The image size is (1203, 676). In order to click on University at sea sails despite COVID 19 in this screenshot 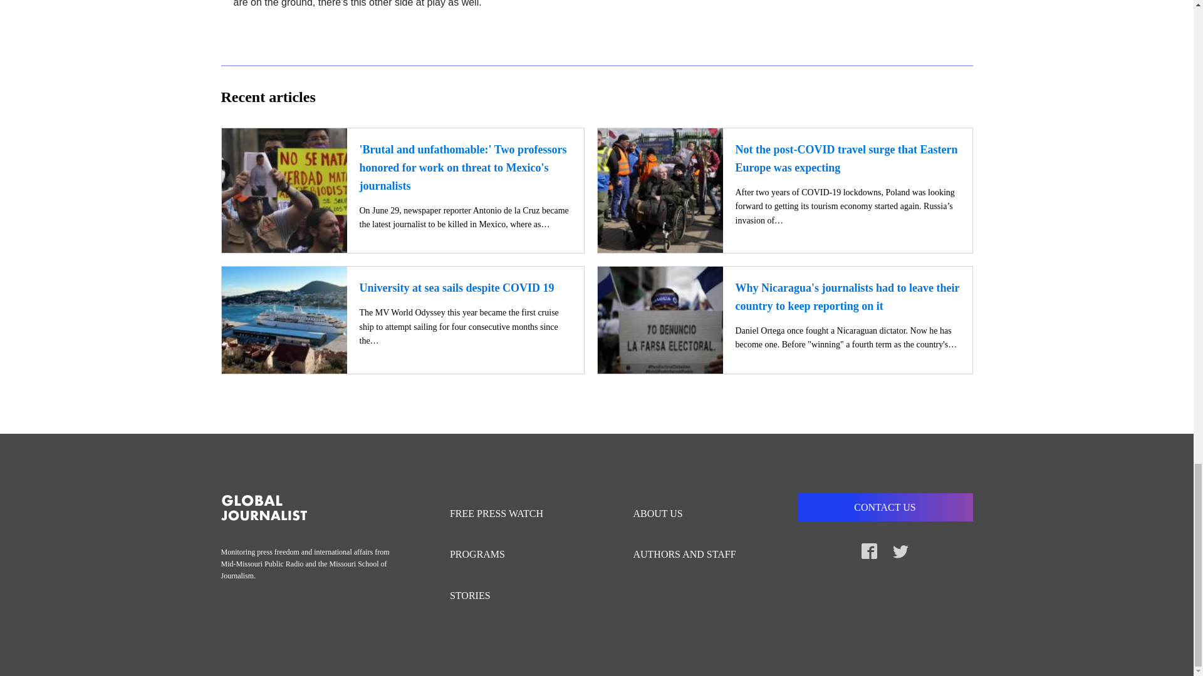, I will do `click(457, 288)`.